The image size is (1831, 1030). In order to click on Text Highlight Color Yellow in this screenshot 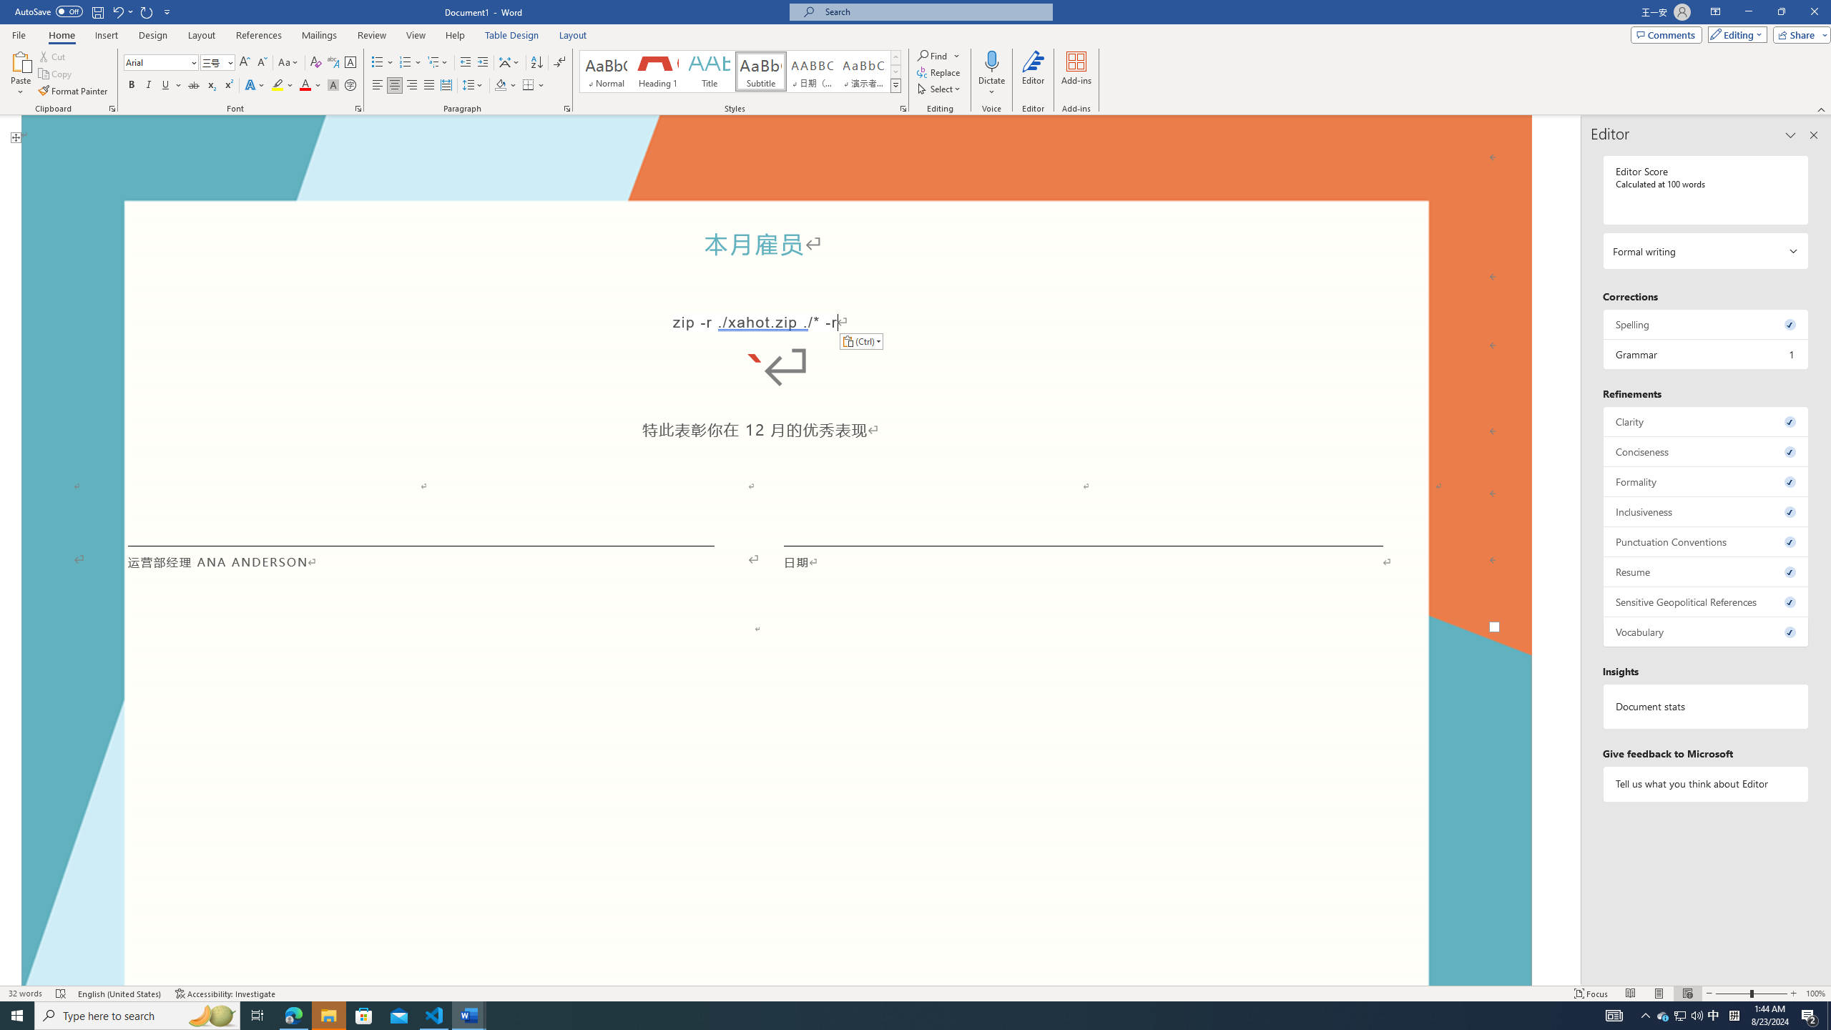, I will do `click(278, 86)`.